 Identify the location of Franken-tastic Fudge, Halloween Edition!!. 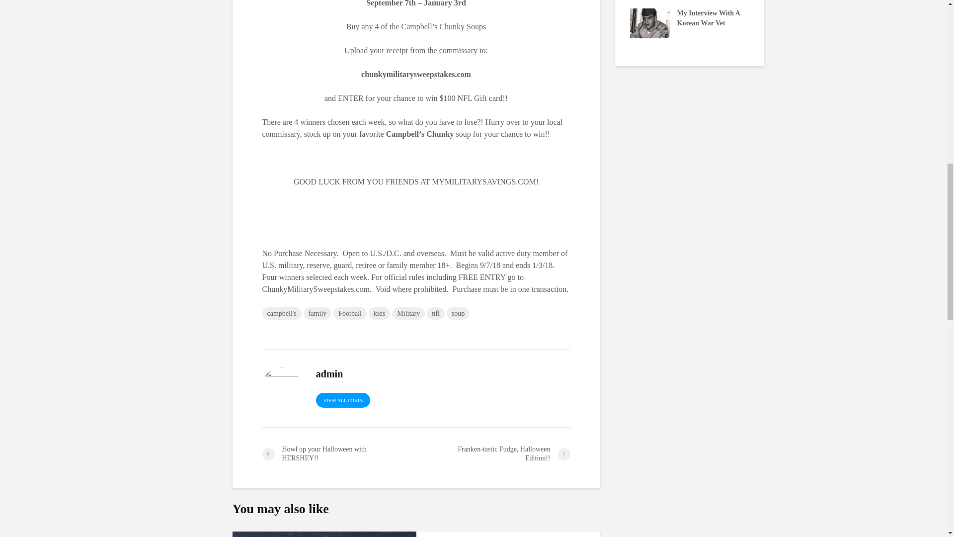
(493, 453).